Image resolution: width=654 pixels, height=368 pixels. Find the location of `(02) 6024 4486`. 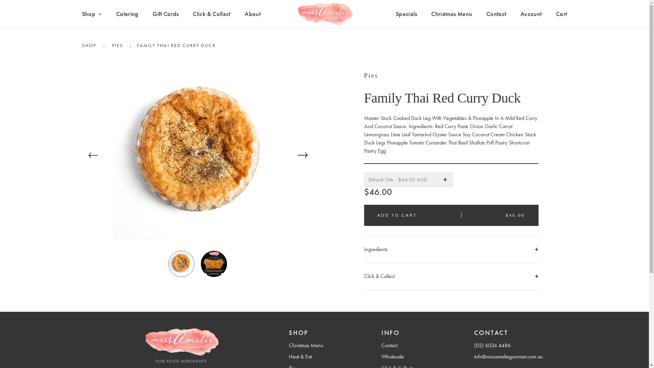

(02) 6024 4486 is located at coordinates (493, 346).